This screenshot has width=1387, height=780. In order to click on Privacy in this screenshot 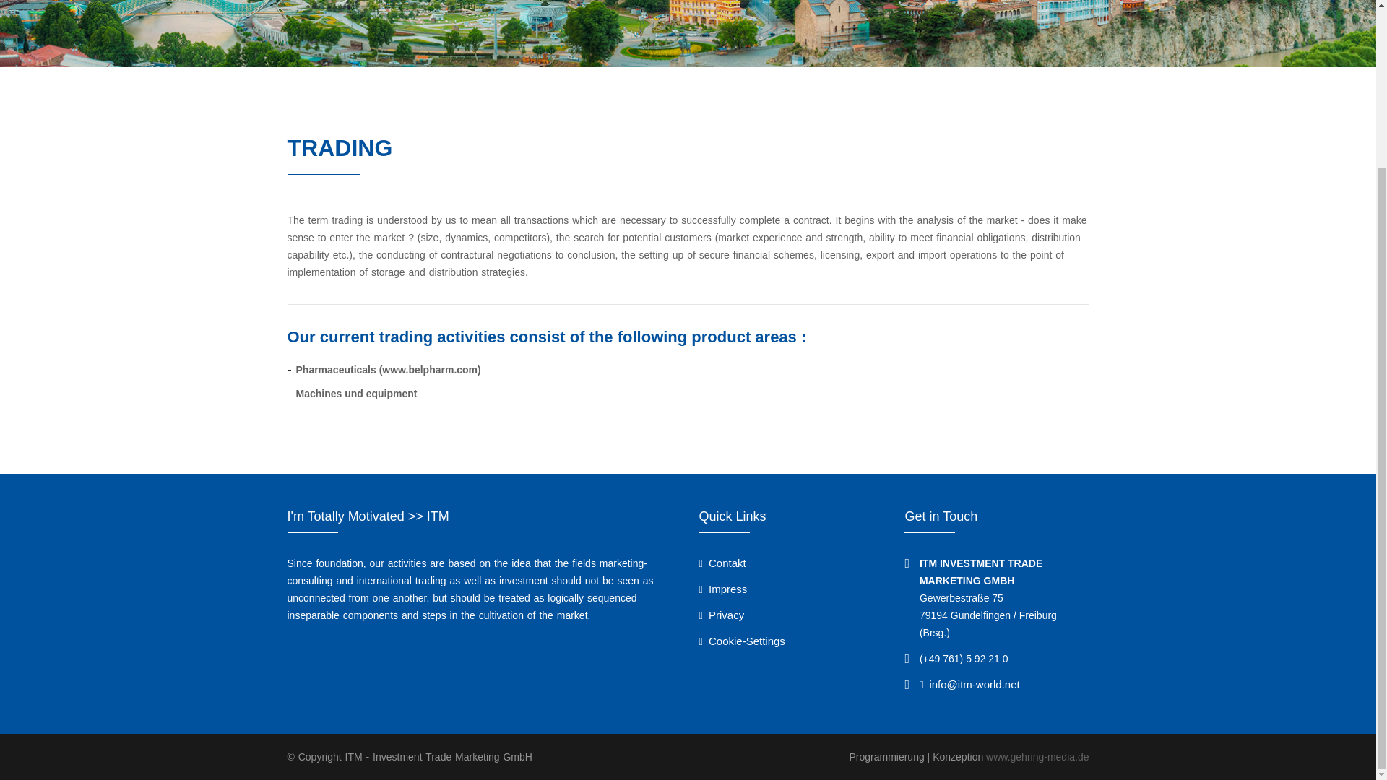, I will do `click(722, 615)`.